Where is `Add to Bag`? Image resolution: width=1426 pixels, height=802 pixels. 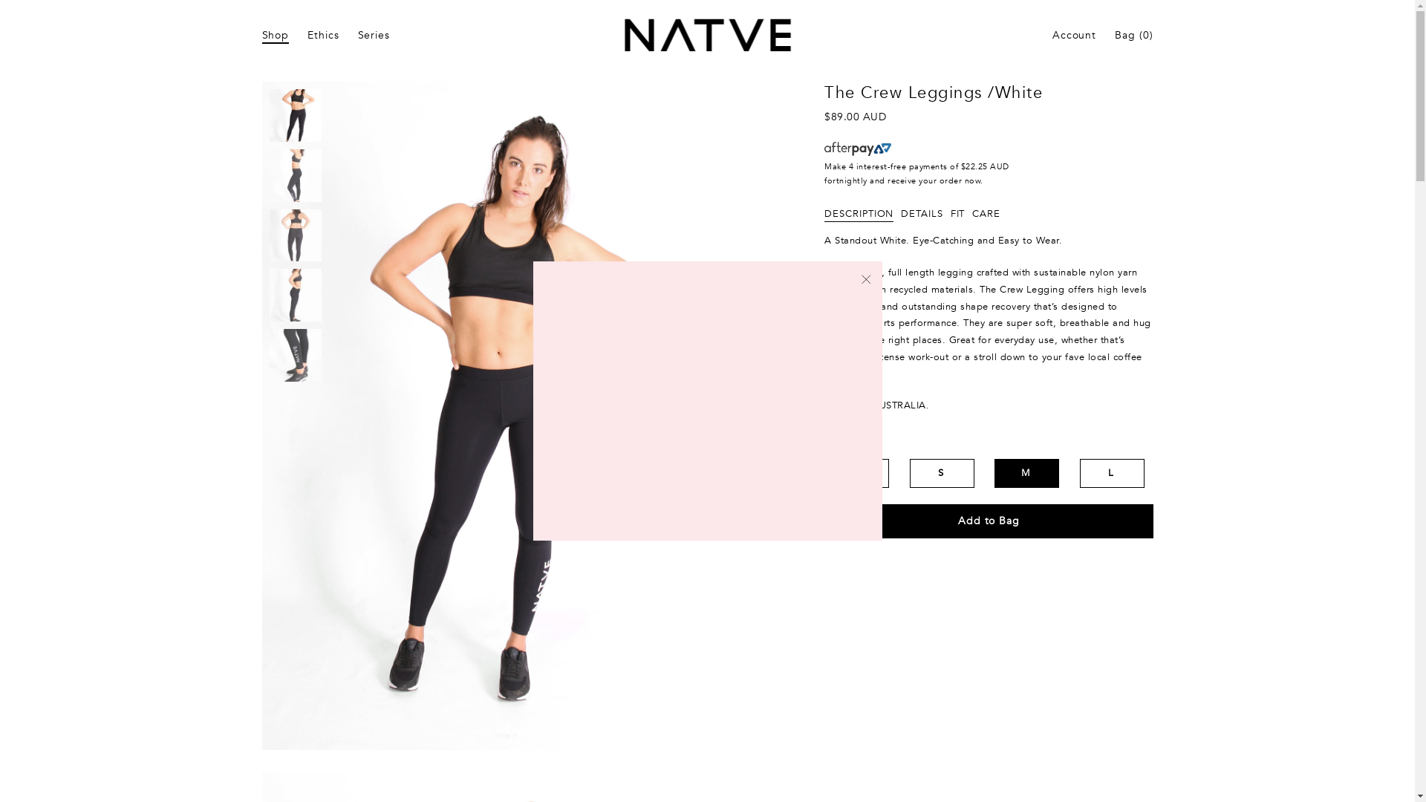 Add to Bag is located at coordinates (989, 521).